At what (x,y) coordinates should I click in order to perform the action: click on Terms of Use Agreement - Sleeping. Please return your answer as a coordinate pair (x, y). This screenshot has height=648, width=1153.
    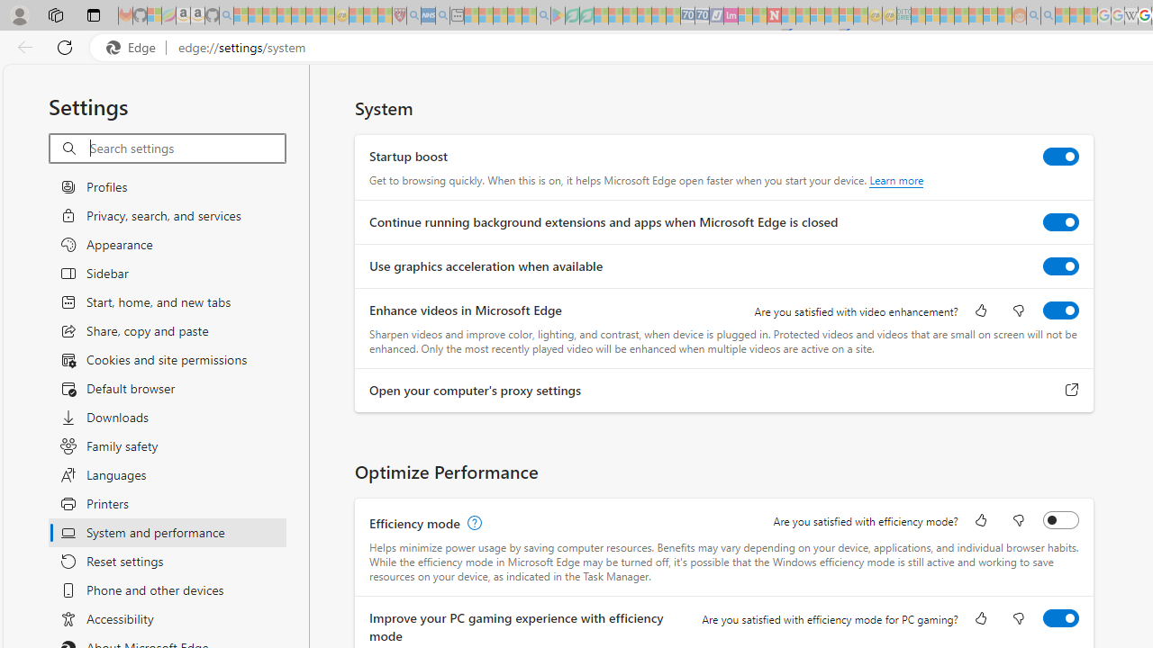
    Looking at the image, I should click on (572, 16).